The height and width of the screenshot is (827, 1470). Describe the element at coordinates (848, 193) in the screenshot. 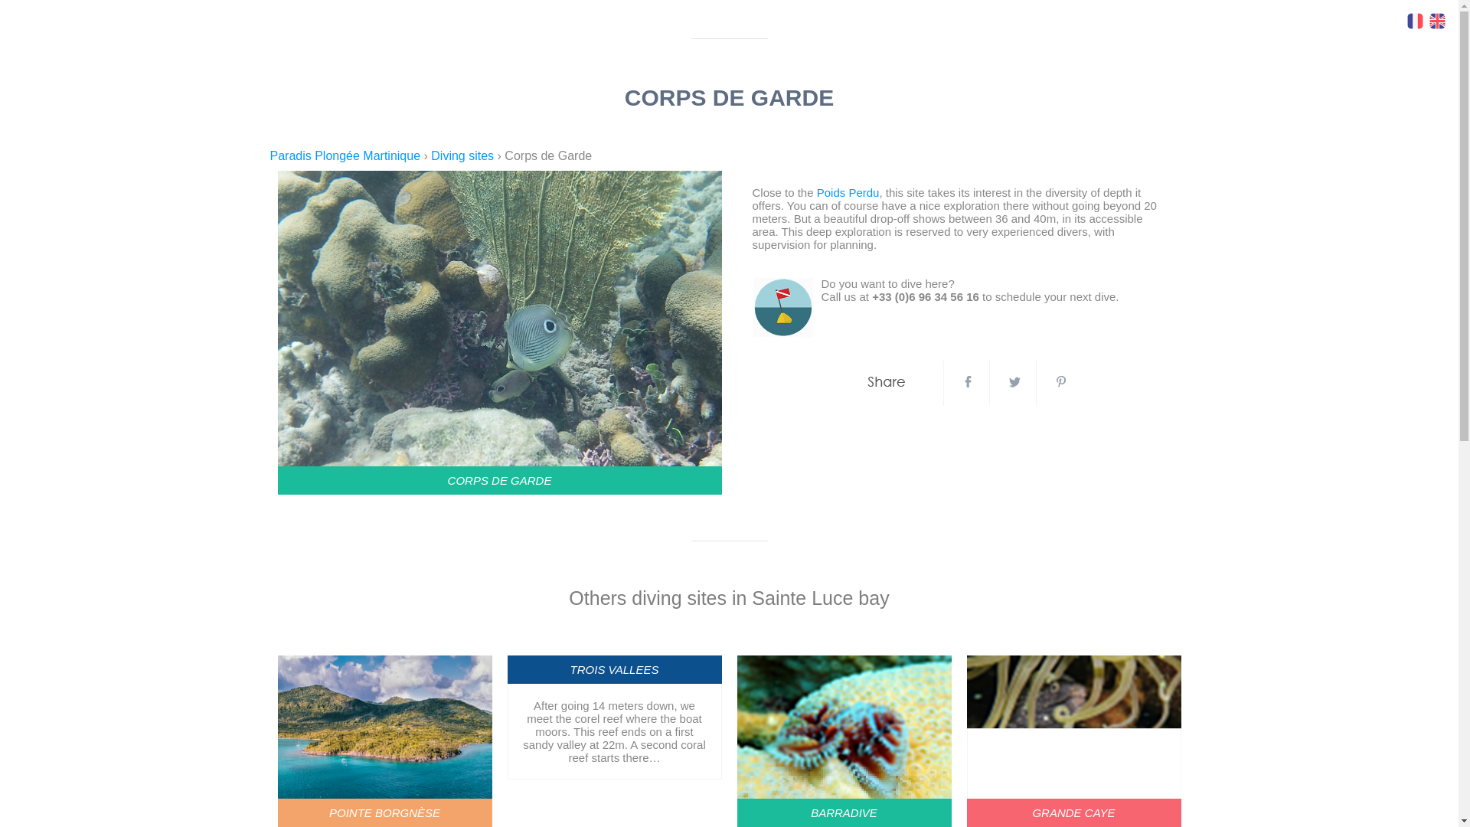

I see `Poids Perdu` at that location.